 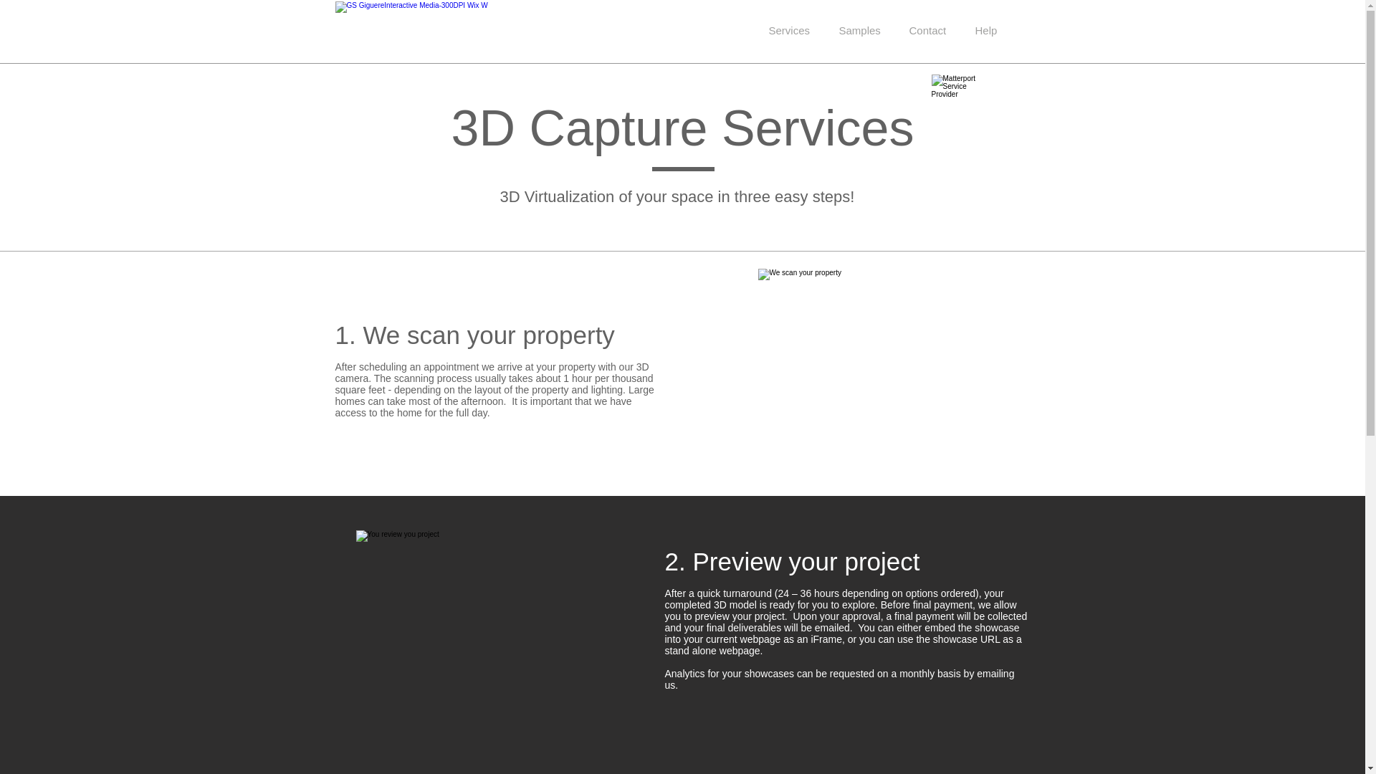 What do you see at coordinates (986, 30) in the screenshot?
I see `Help` at bounding box center [986, 30].